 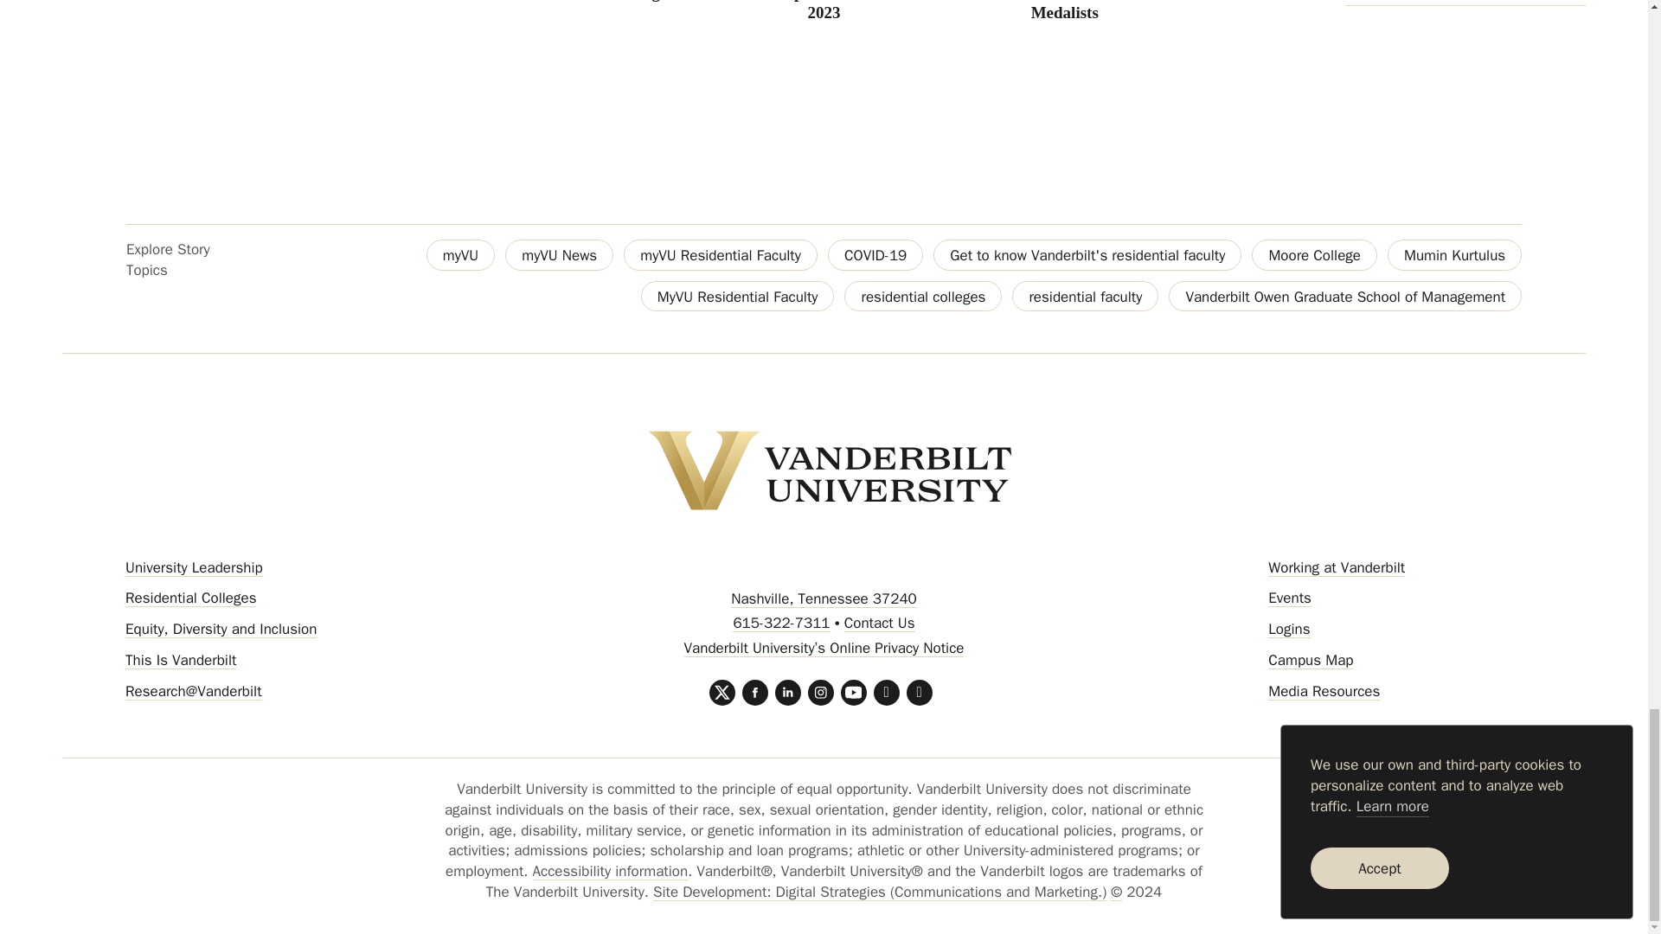 I want to click on myVU, so click(x=460, y=254).